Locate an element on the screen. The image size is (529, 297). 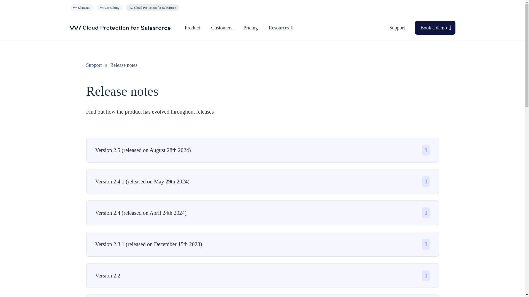
Support is located at coordinates (94, 65).